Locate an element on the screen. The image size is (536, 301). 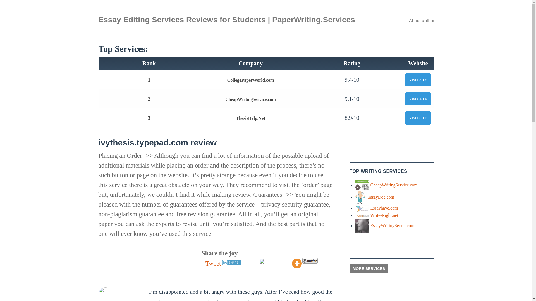
SHARE is located at coordinates (231, 263).